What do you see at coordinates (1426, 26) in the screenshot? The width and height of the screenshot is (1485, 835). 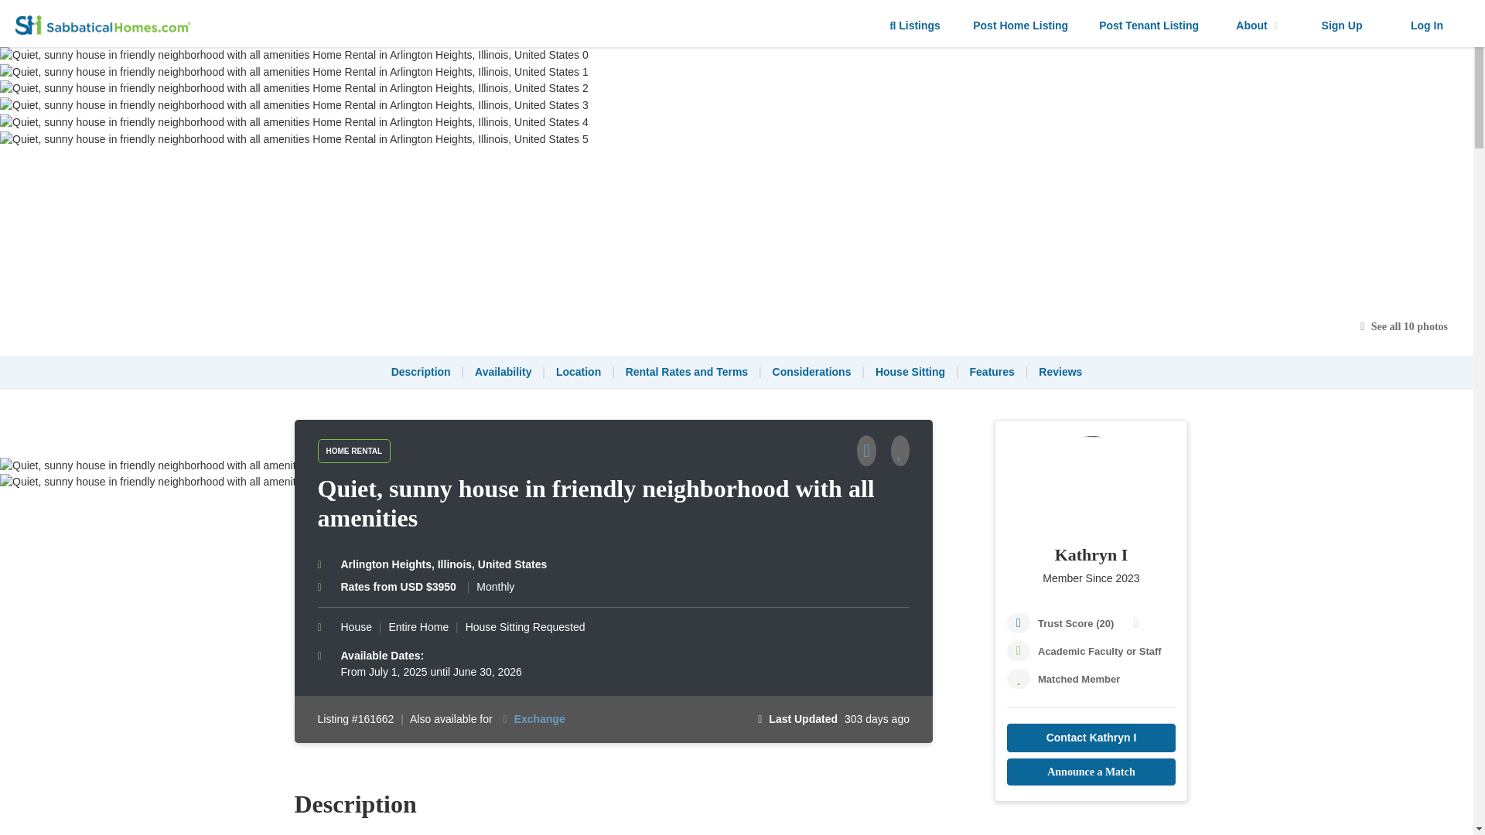 I see `Log In` at bounding box center [1426, 26].